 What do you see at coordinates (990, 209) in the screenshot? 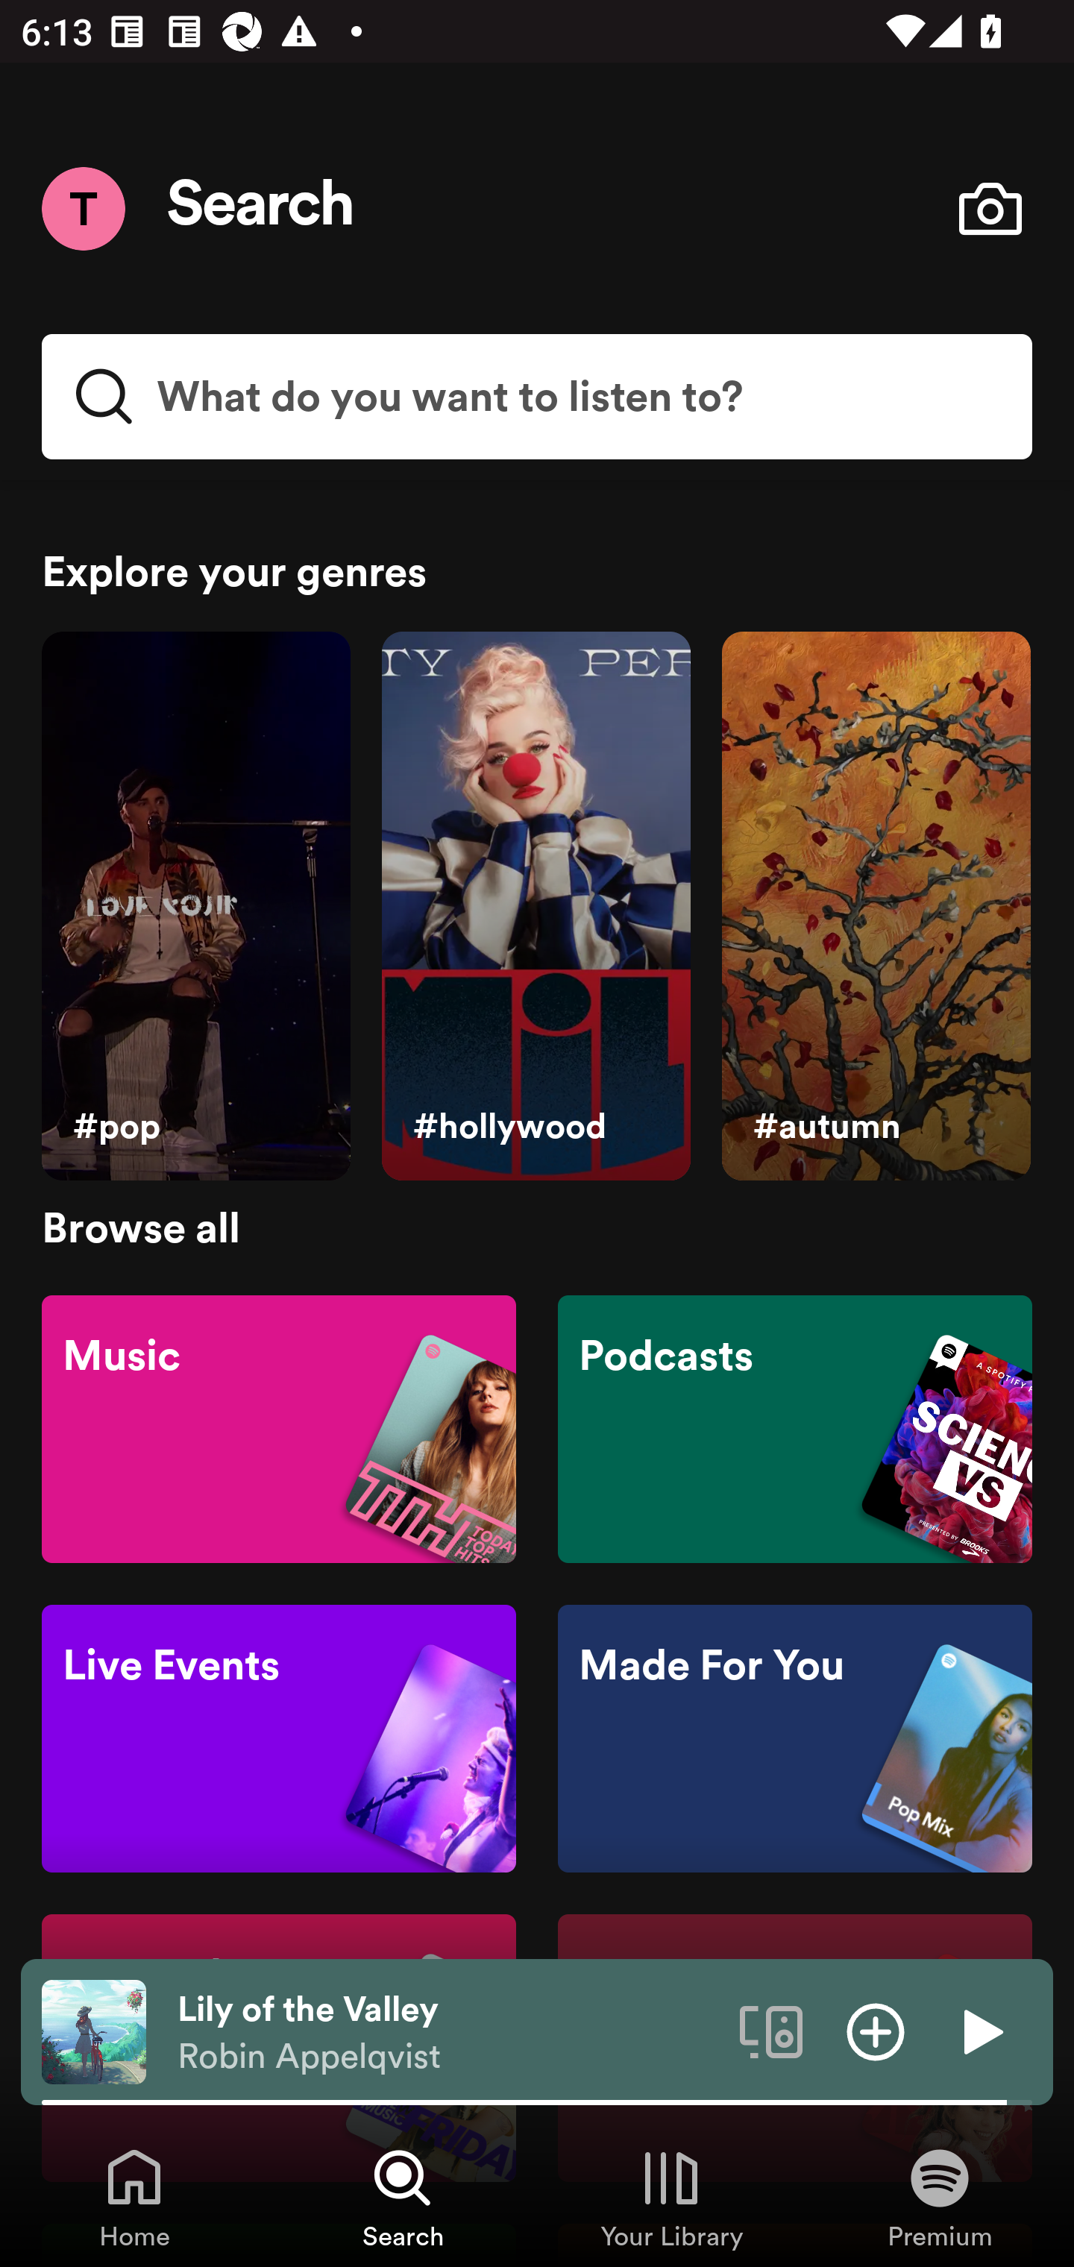
I see `Open camera` at bounding box center [990, 209].